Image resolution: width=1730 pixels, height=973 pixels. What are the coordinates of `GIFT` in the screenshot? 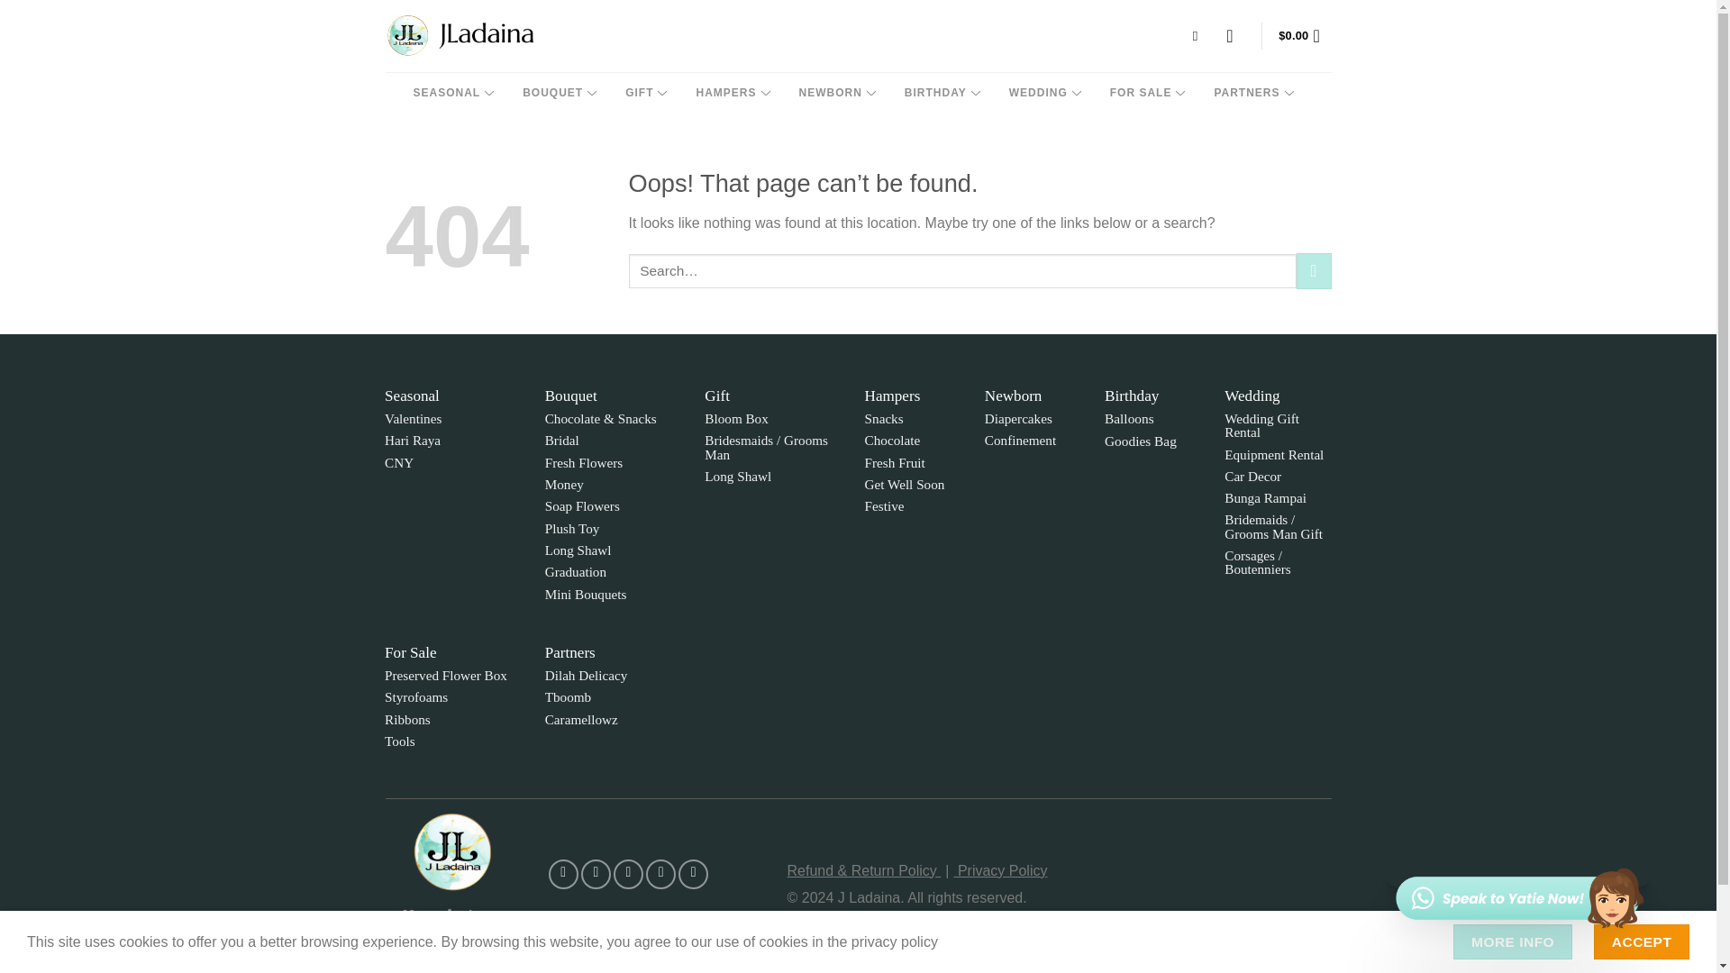 It's located at (645, 92).